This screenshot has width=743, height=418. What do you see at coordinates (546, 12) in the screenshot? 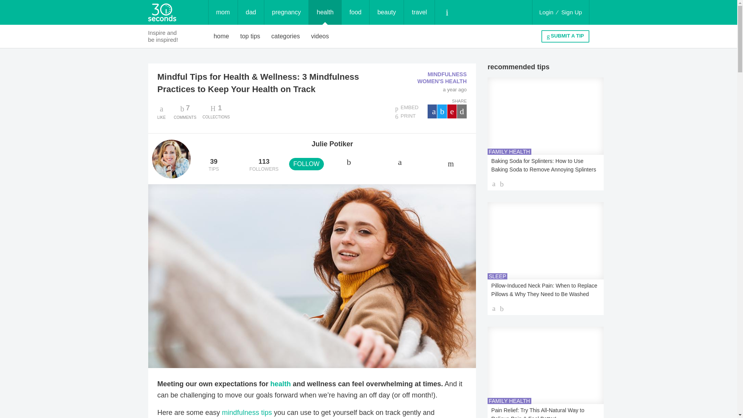
I see `beauty` at bounding box center [546, 12].